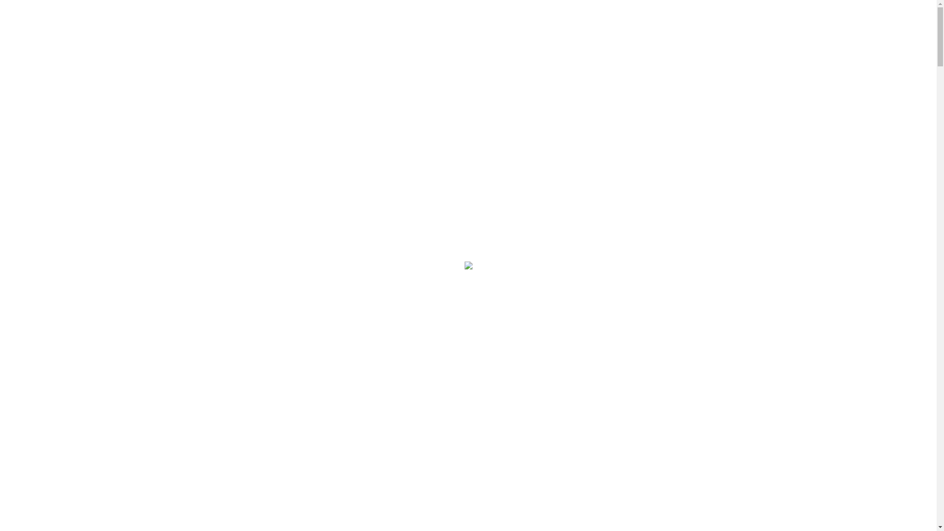 The height and width of the screenshot is (531, 944). What do you see at coordinates (93, 274) in the screenshot?
I see `Horticultural Fabrics` at bounding box center [93, 274].